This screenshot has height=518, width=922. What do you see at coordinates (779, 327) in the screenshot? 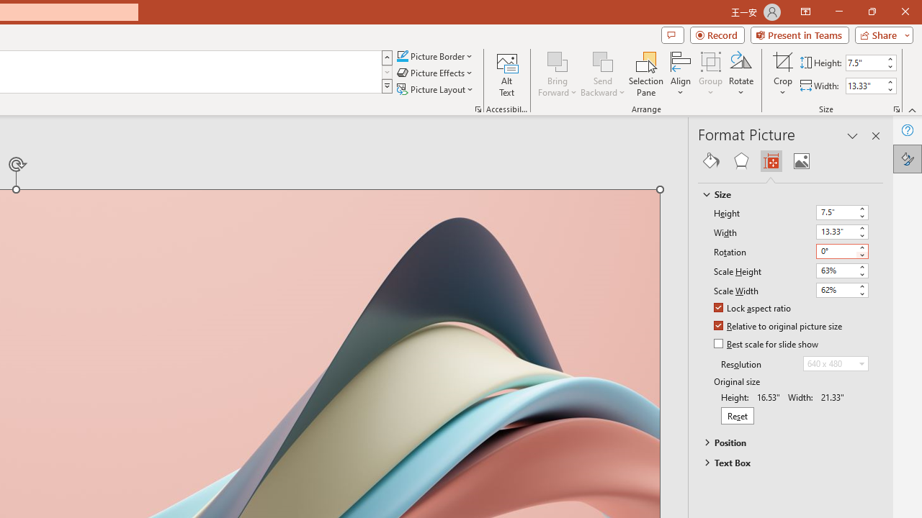
I see `Relative to original picture size` at bounding box center [779, 327].